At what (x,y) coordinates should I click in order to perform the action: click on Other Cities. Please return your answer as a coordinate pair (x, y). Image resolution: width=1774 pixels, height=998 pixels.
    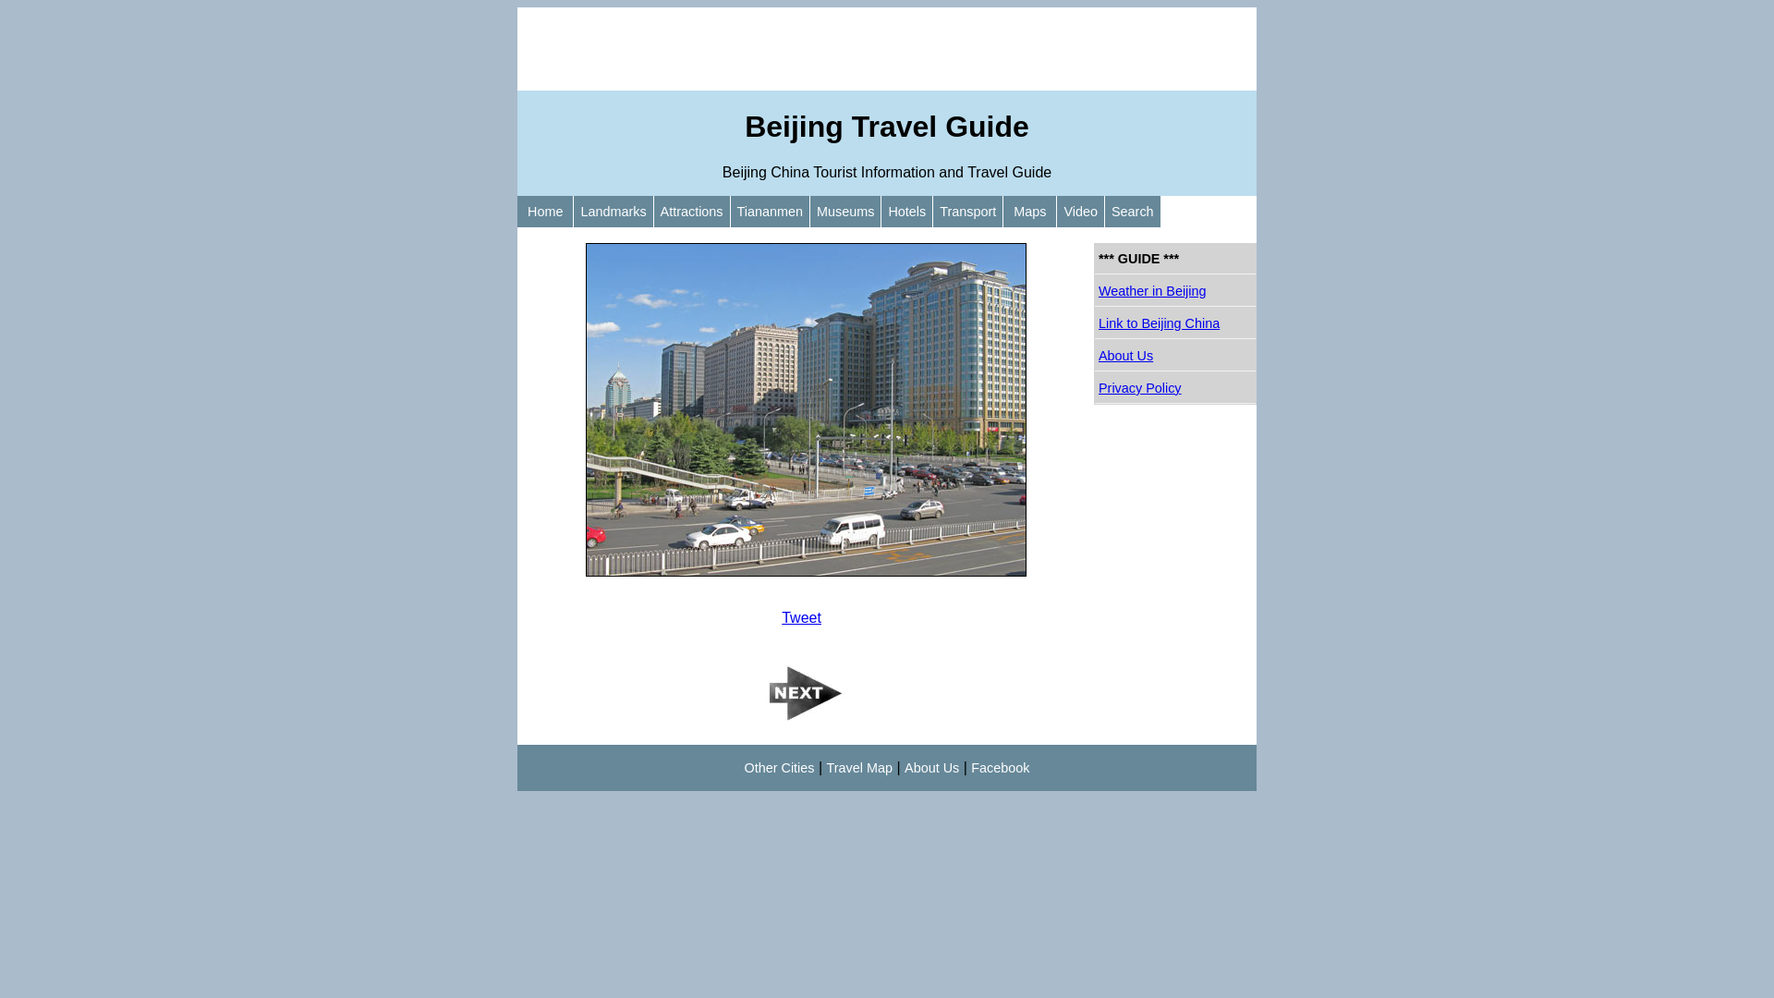
    Looking at the image, I should click on (780, 768).